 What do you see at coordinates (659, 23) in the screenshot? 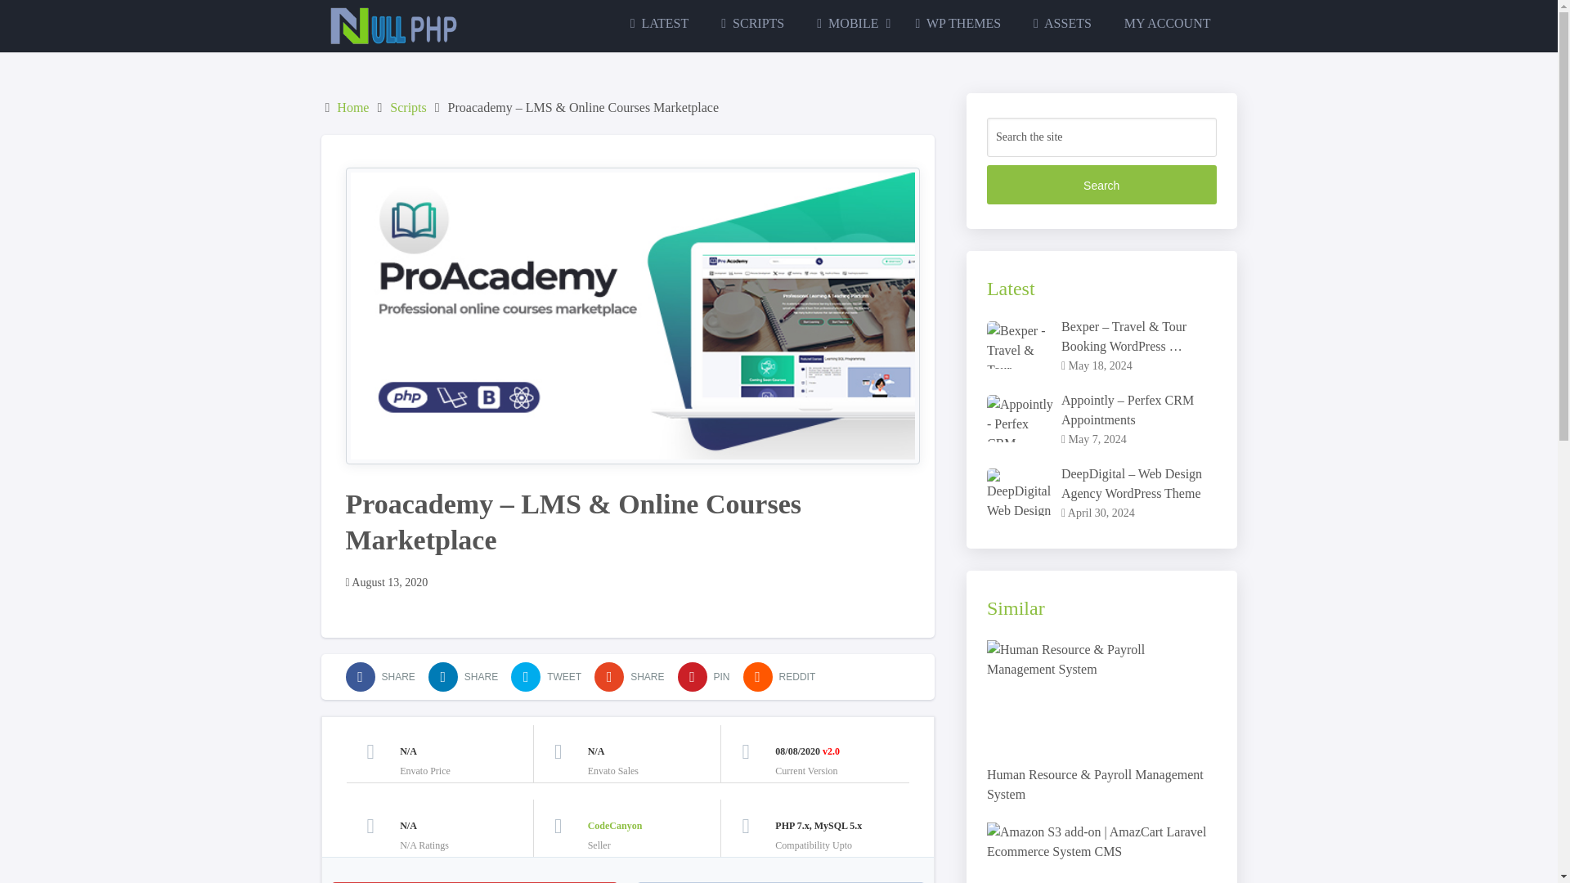
I see `LATEST` at bounding box center [659, 23].